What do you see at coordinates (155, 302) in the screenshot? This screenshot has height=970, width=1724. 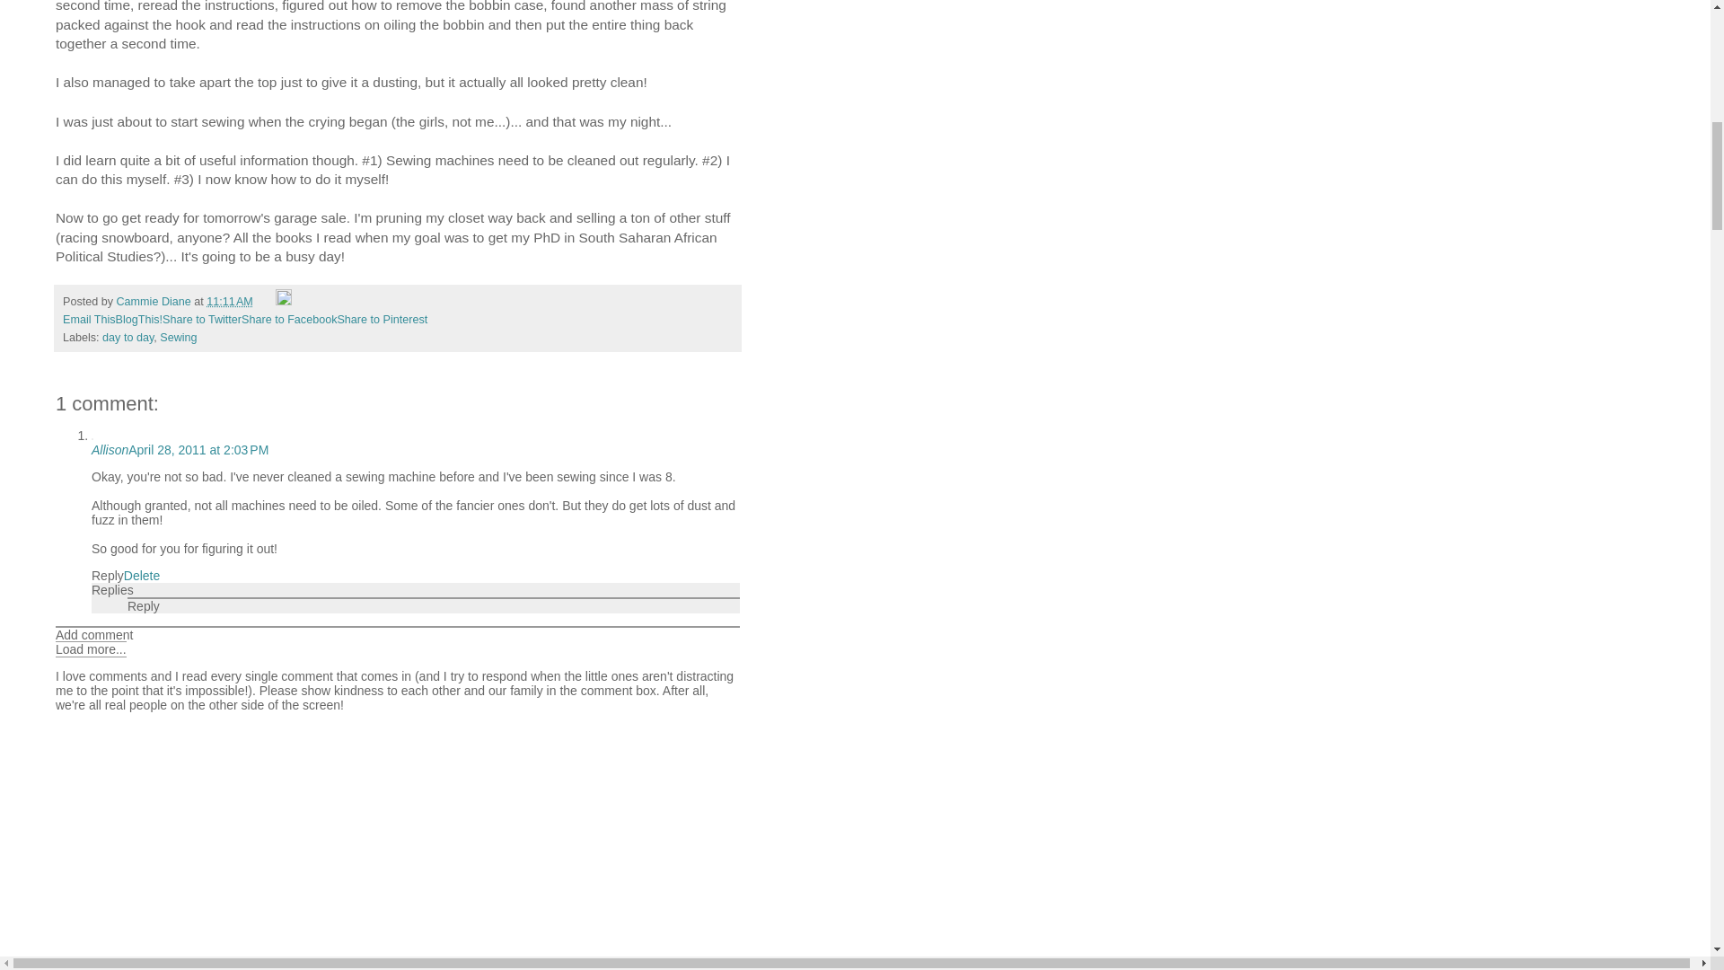 I see `Cammie Diane` at bounding box center [155, 302].